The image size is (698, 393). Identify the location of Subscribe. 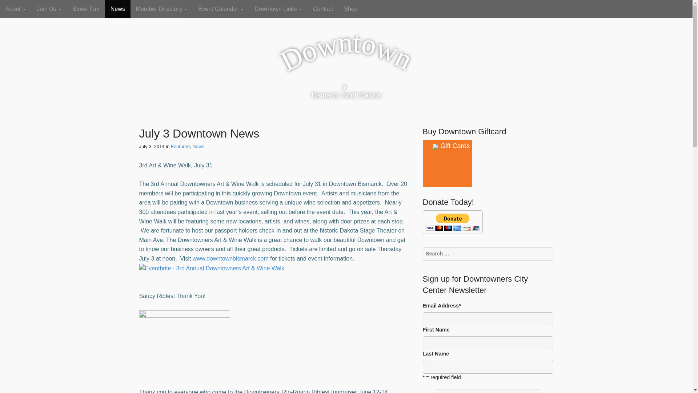
(488, 391).